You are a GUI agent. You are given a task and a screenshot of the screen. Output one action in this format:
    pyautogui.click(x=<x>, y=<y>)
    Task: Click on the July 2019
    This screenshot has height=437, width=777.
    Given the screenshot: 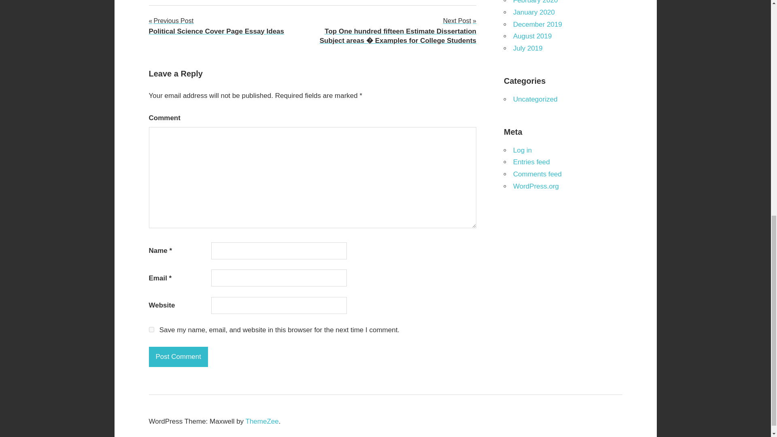 What is the action you would take?
    pyautogui.click(x=528, y=48)
    